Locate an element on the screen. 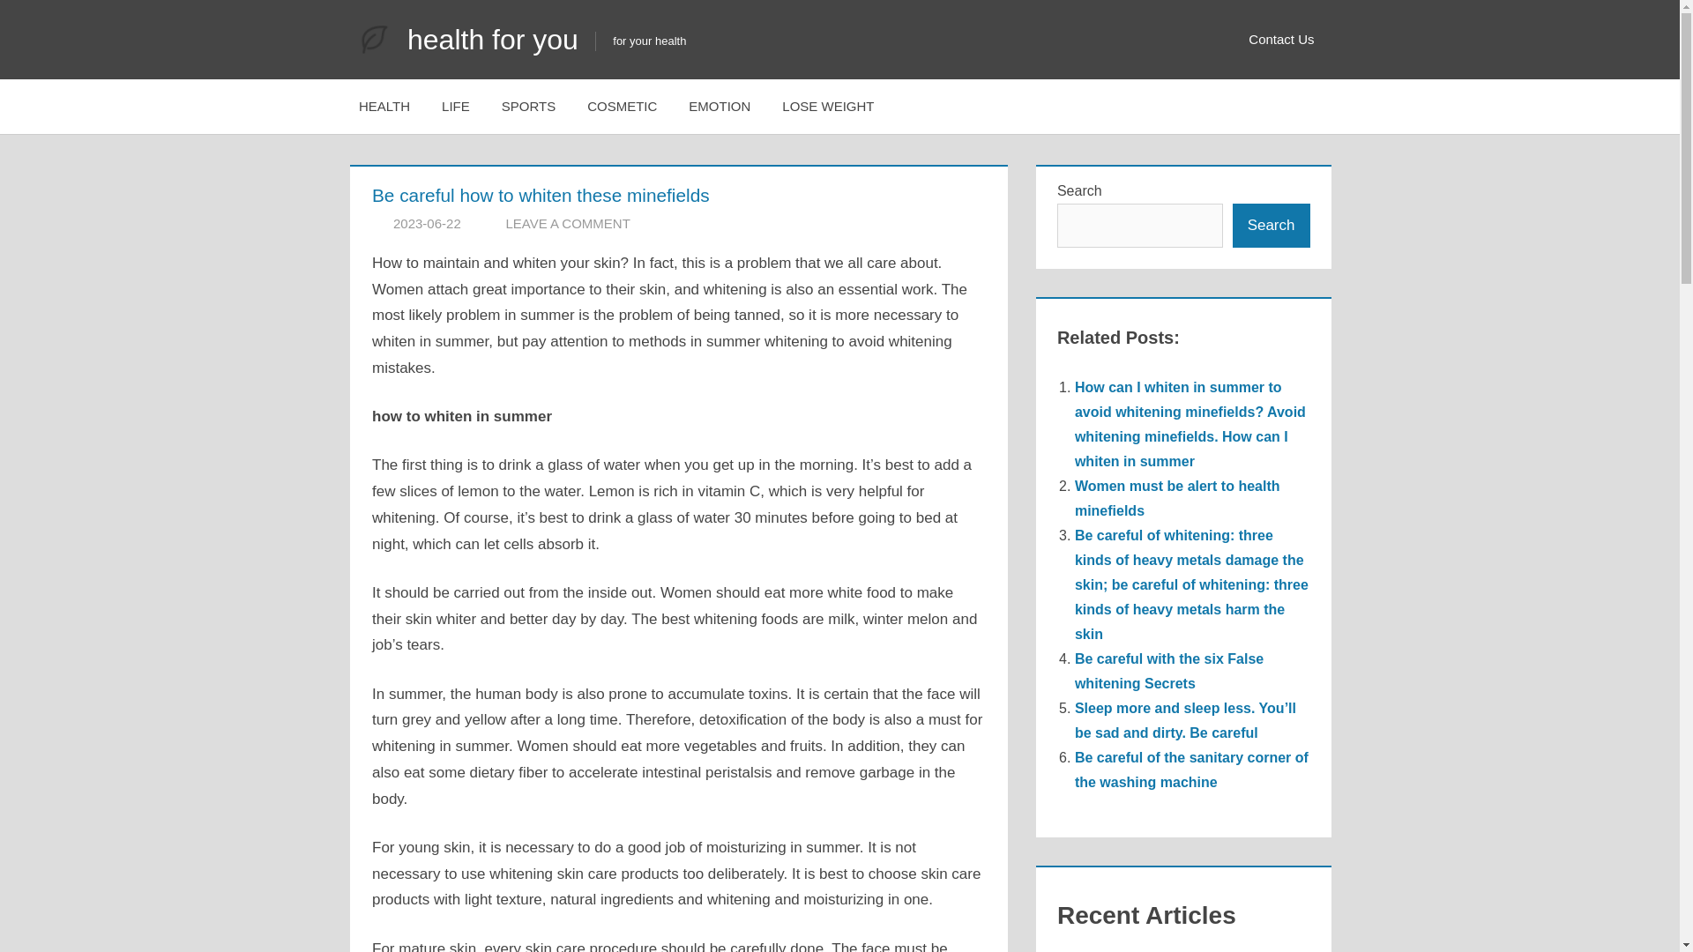  Be careful with the six False whitening Secrets is located at coordinates (1169, 671).